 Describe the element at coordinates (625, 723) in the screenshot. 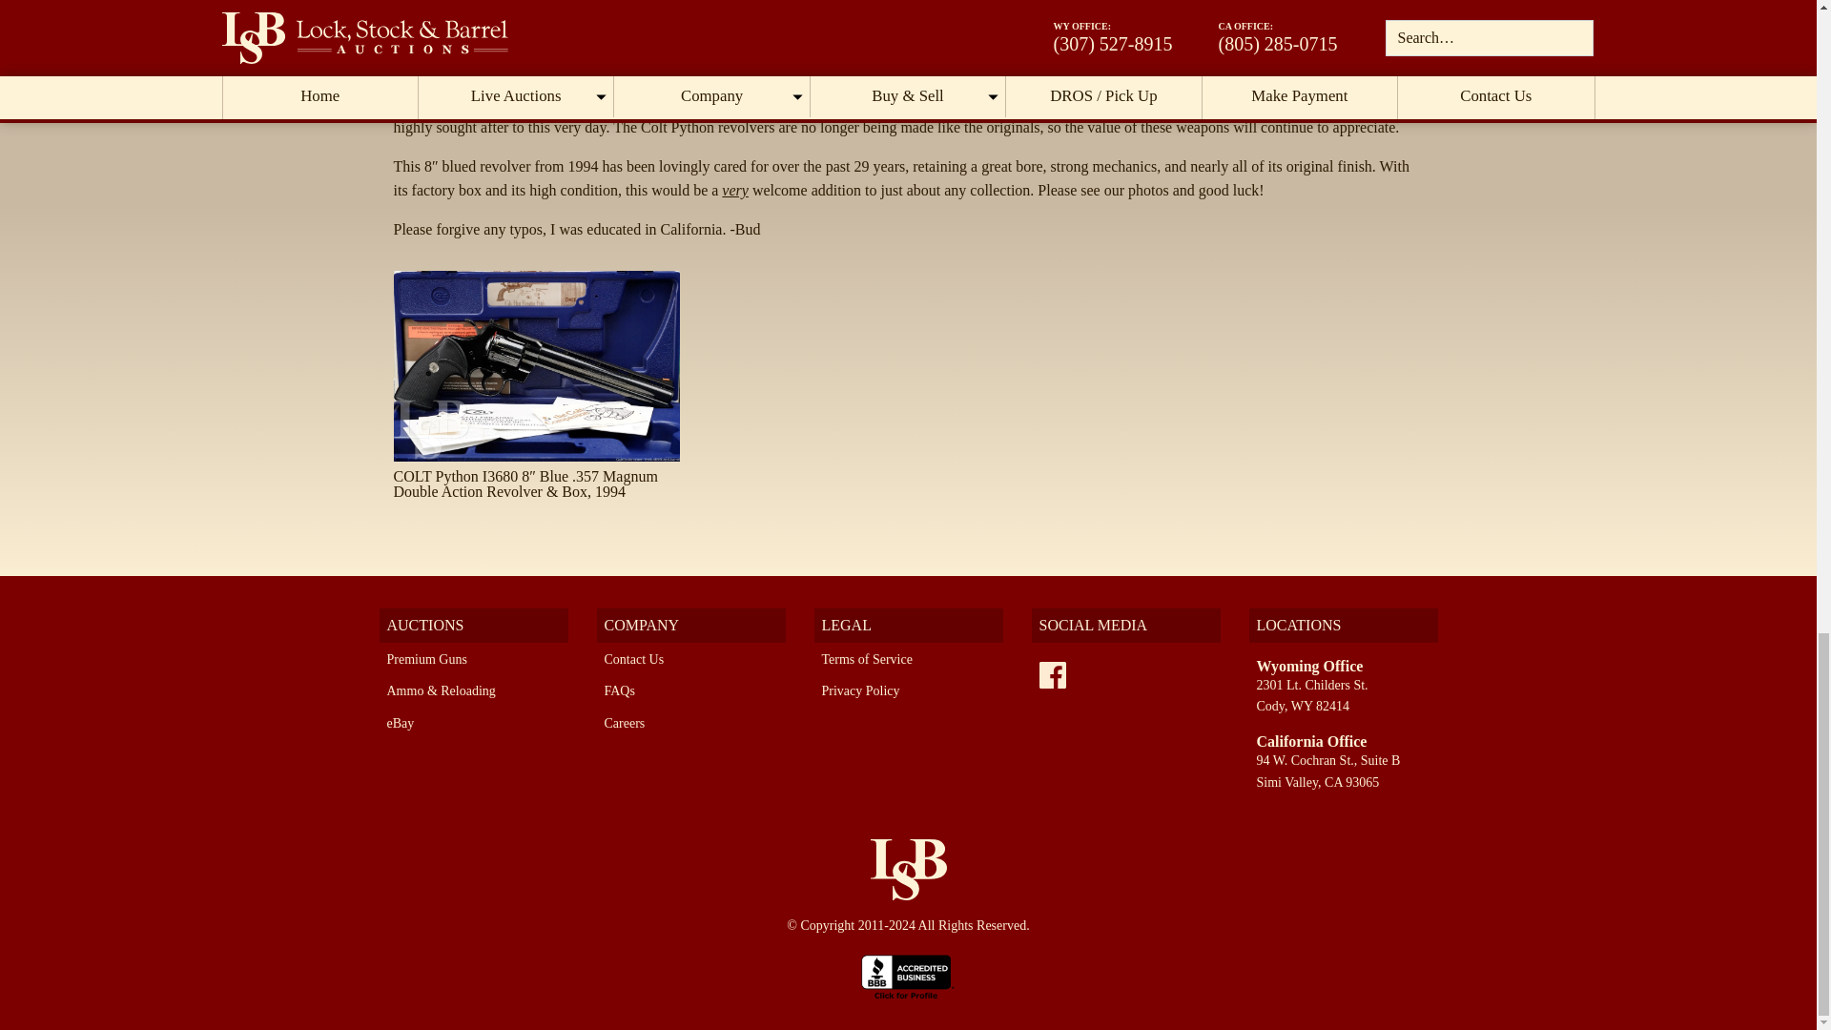

I see `Careers` at that location.